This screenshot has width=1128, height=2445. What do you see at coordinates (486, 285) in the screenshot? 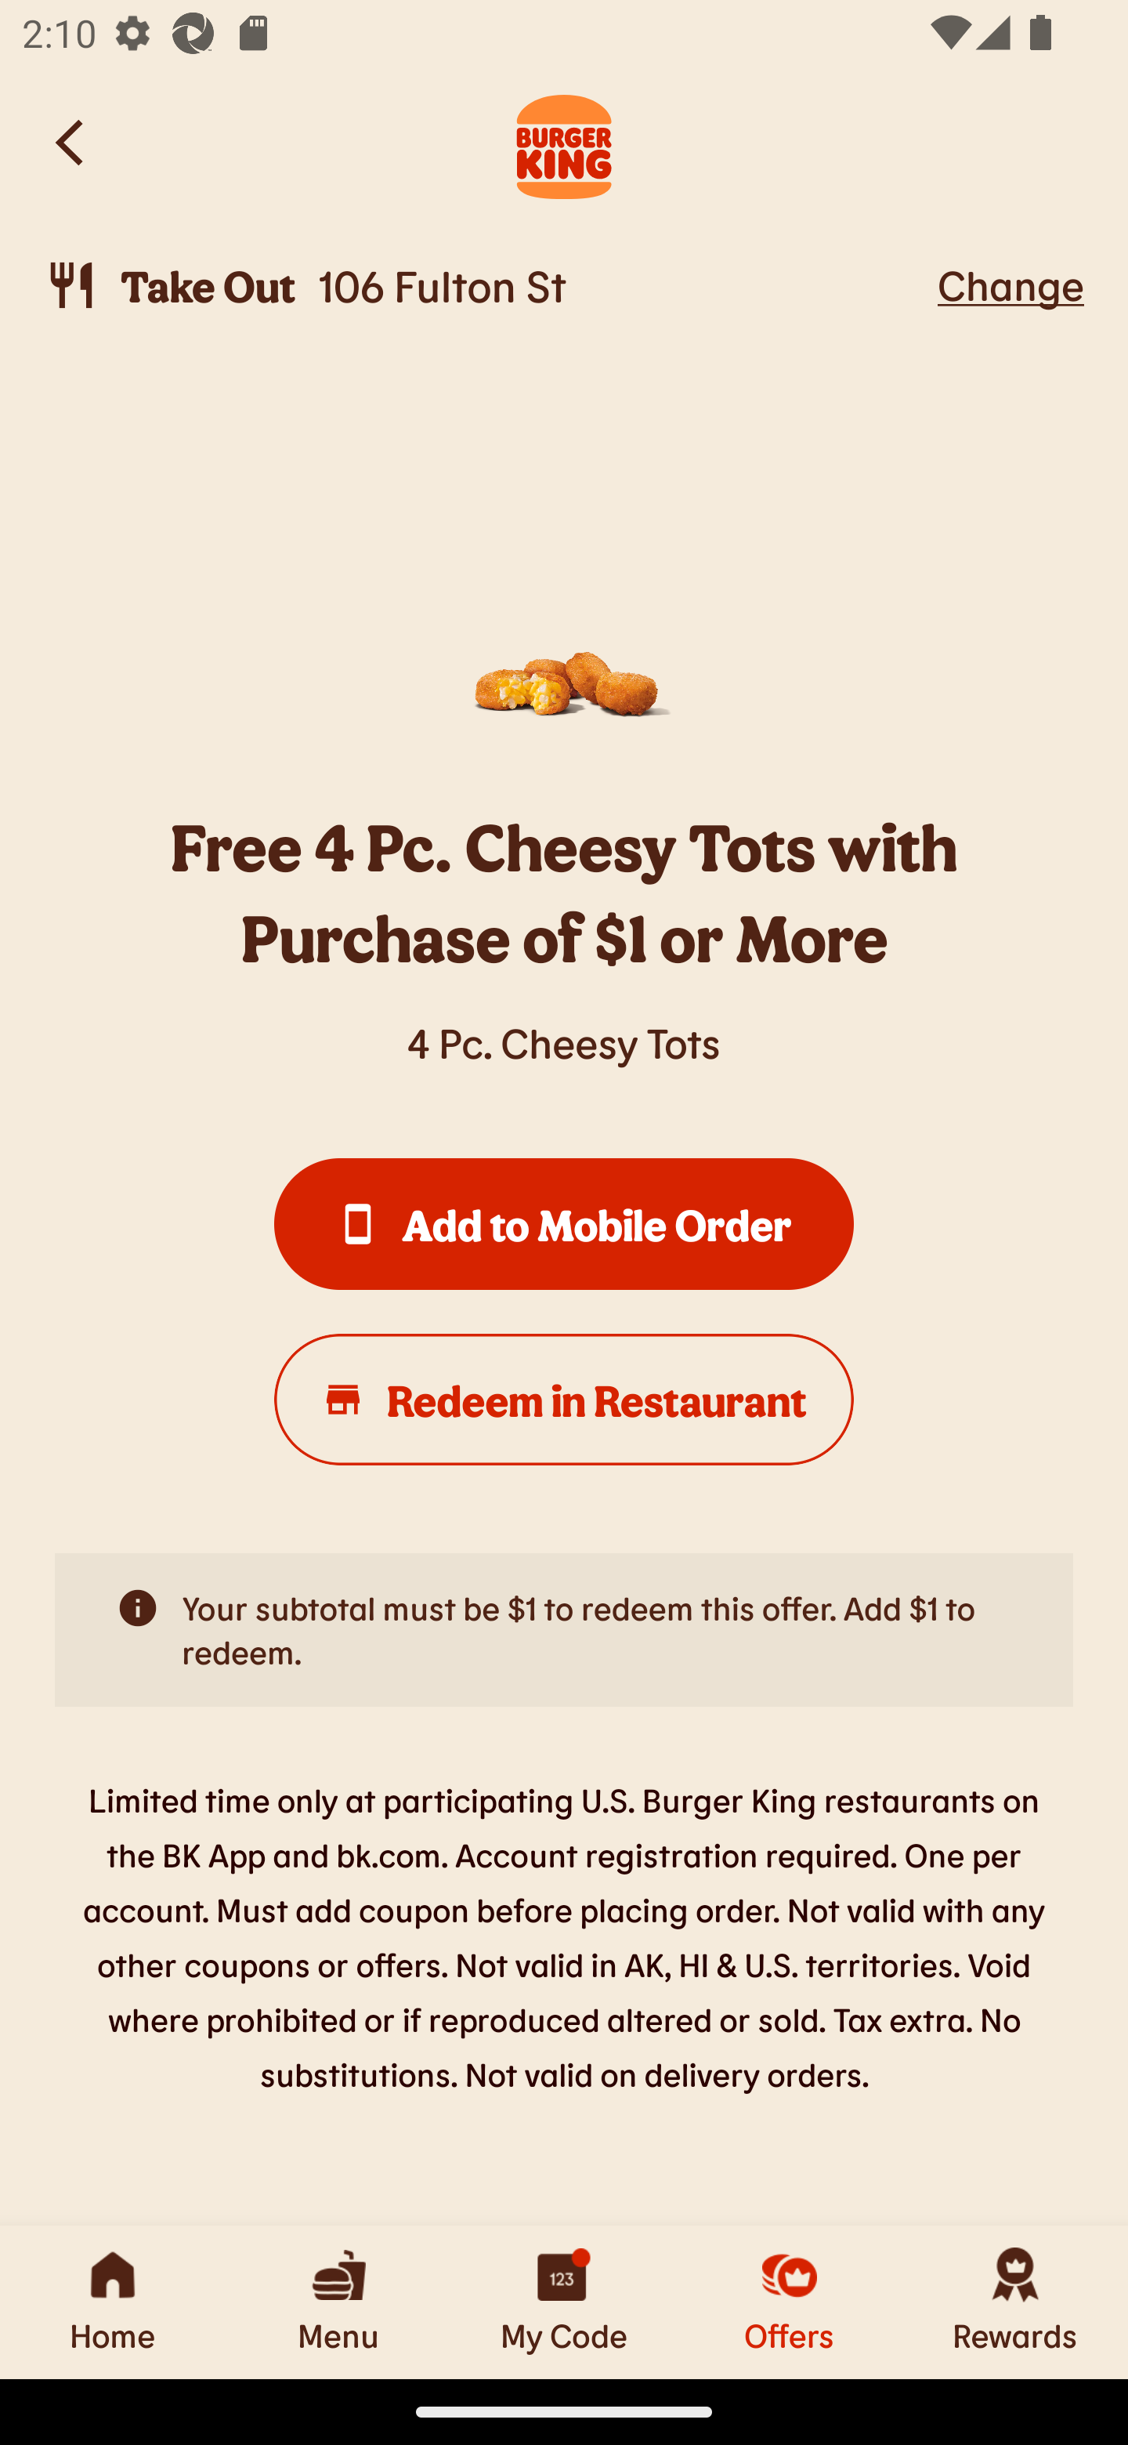
I see `Take Out, 106 Fulton St  Take Out 106 Fulton St` at bounding box center [486, 285].